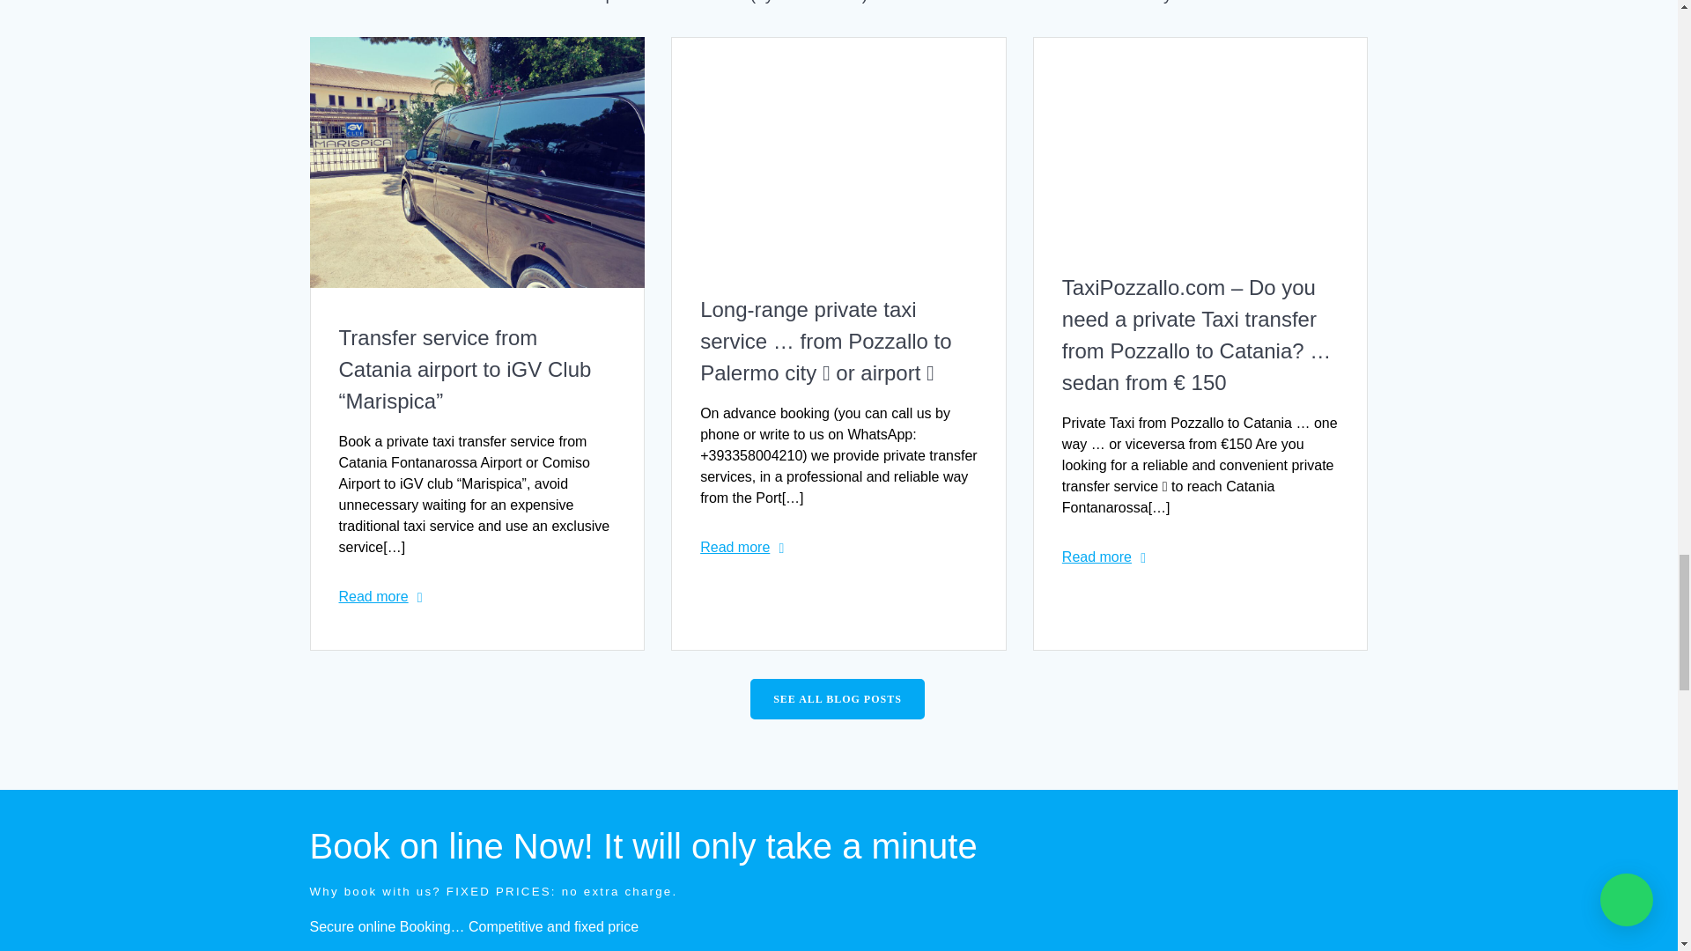  Describe the element at coordinates (373, 597) in the screenshot. I see `Read more` at that location.